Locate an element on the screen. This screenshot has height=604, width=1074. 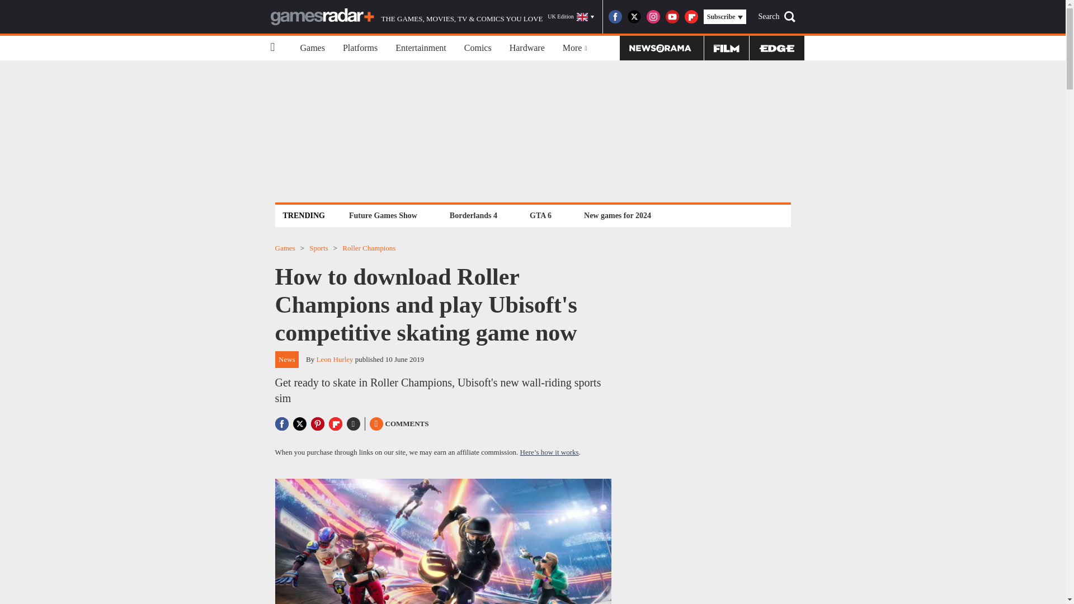
New games for 2024 is located at coordinates (618, 215).